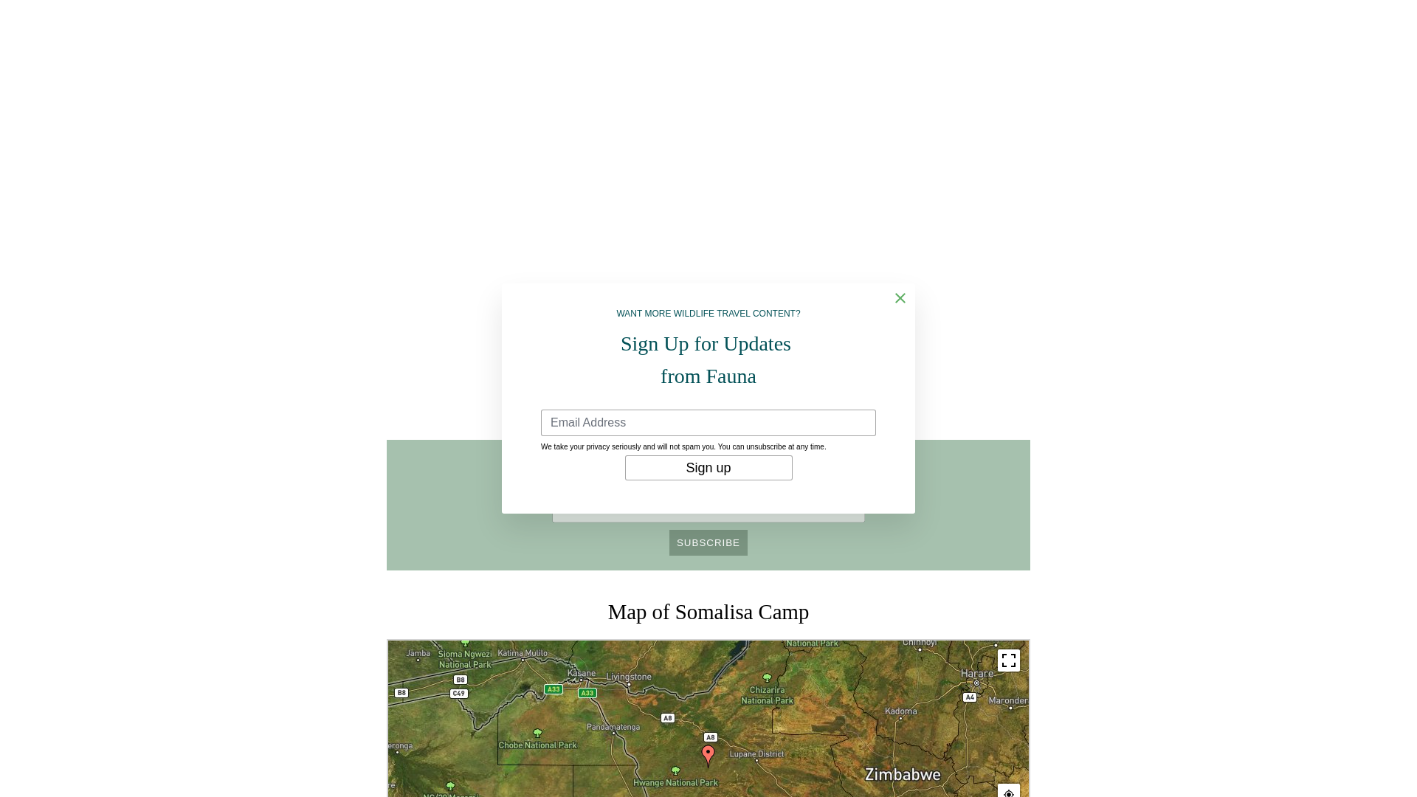  What do you see at coordinates (708, 542) in the screenshot?
I see `Subscribe` at bounding box center [708, 542].